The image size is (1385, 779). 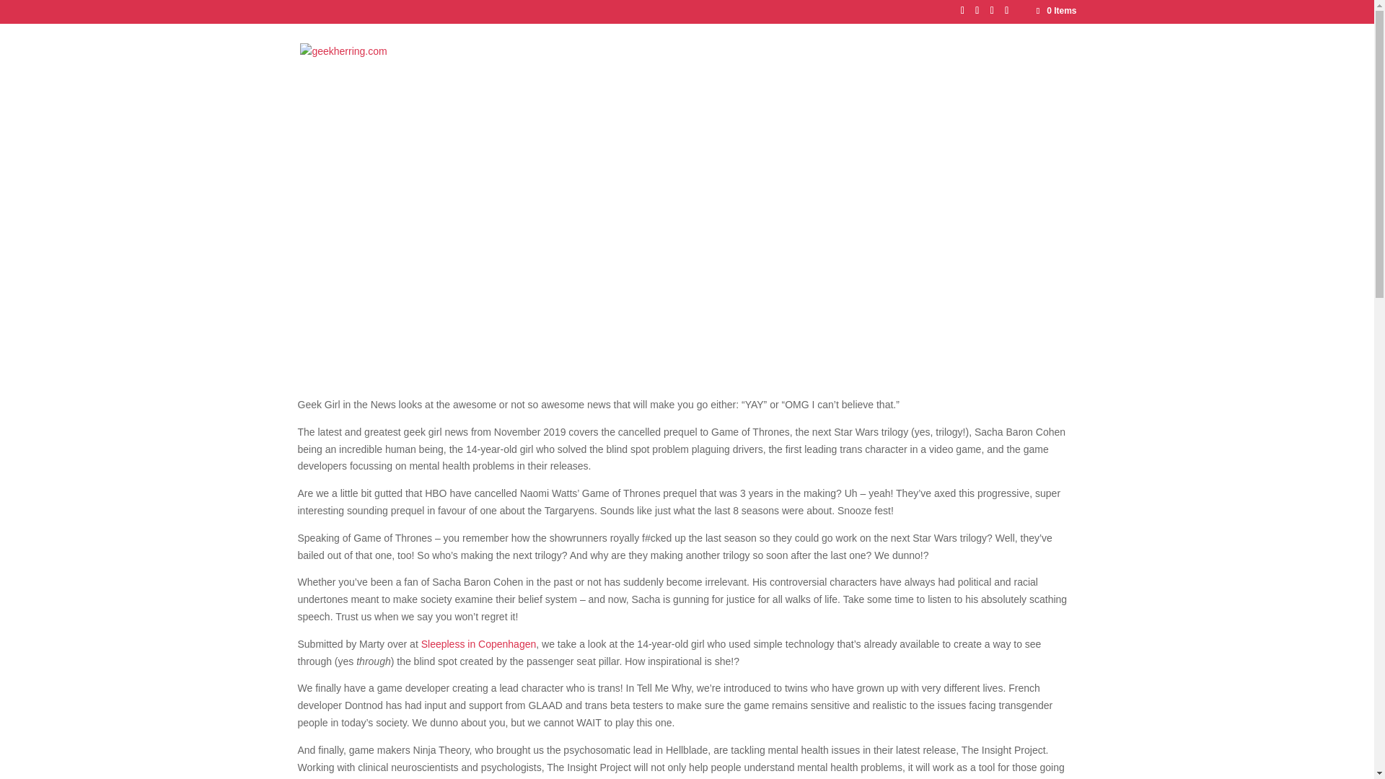 I want to click on EPISODES, so click(x=817, y=71).